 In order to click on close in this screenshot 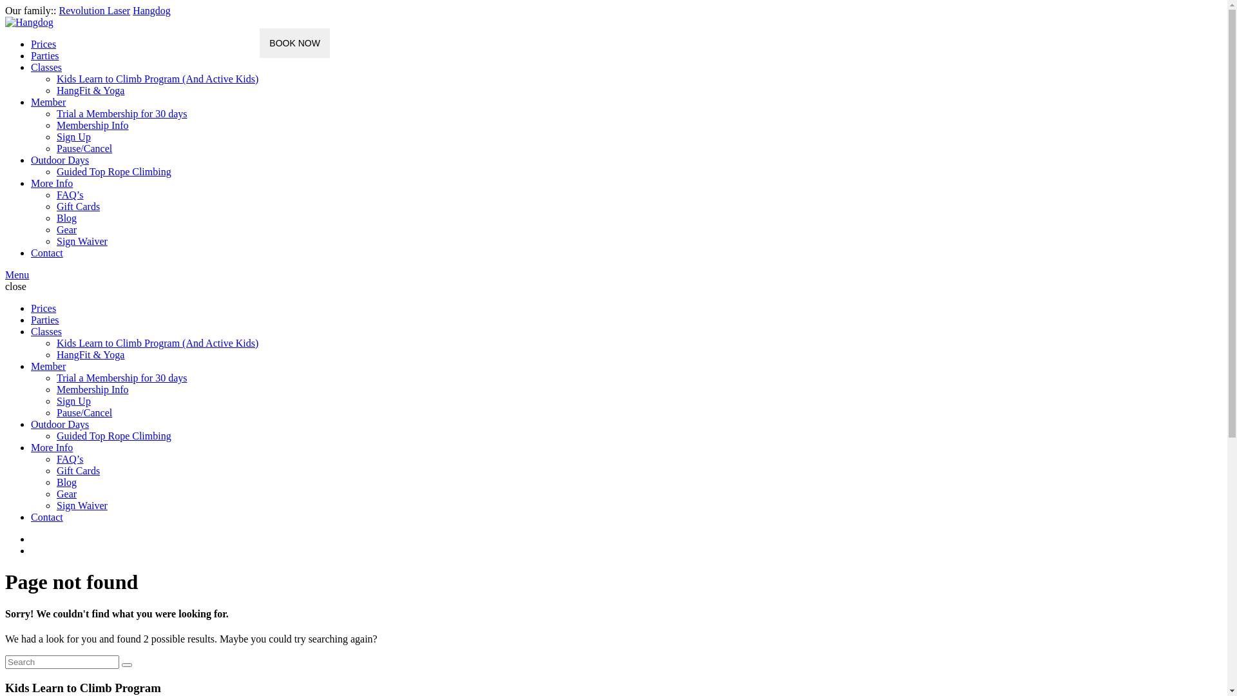, I will do `click(15, 286)`.